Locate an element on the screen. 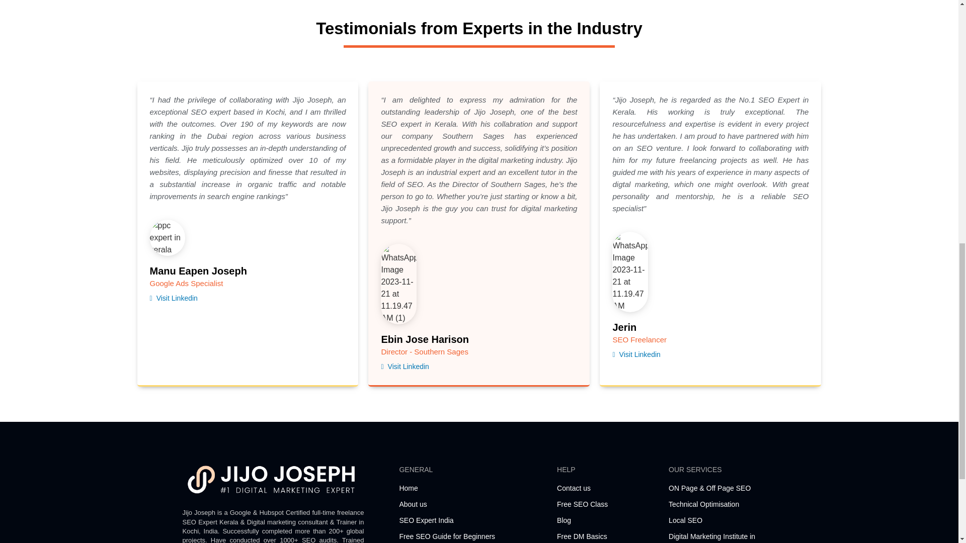 This screenshot has height=543, width=966. Visit Linkedin is located at coordinates (405, 367).